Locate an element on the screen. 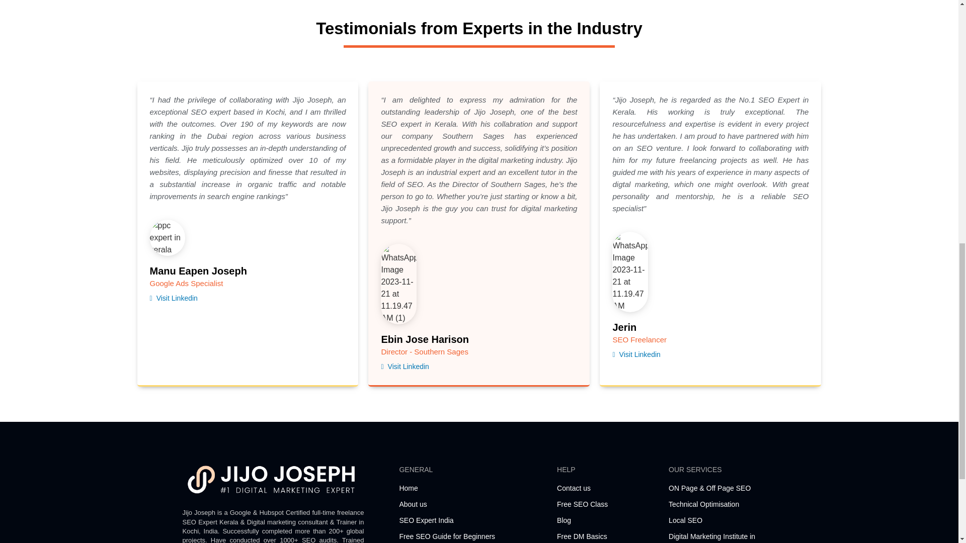 This screenshot has height=543, width=966. Visit Linkedin is located at coordinates (405, 367).